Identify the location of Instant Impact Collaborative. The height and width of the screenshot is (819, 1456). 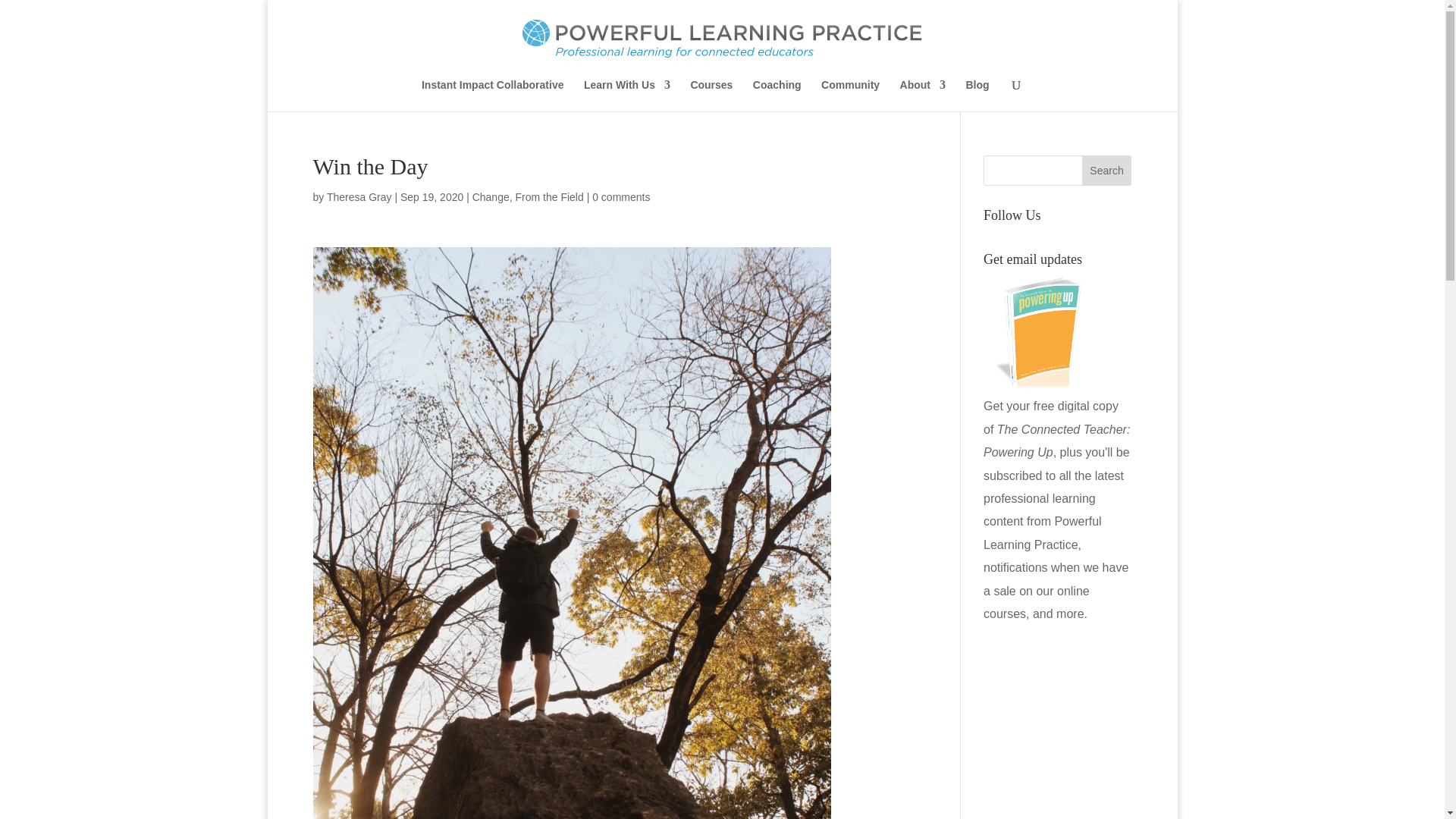
(493, 95).